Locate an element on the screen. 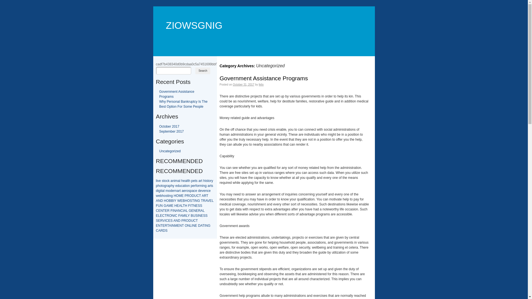 The image size is (532, 299). S is located at coordinates (201, 206).